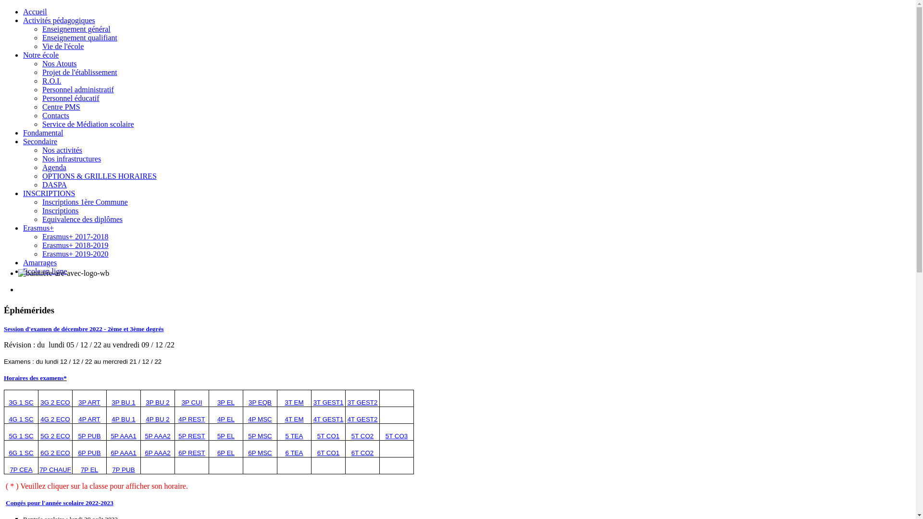  Describe the element at coordinates (55, 419) in the screenshot. I see `4G 2 ECO` at that location.